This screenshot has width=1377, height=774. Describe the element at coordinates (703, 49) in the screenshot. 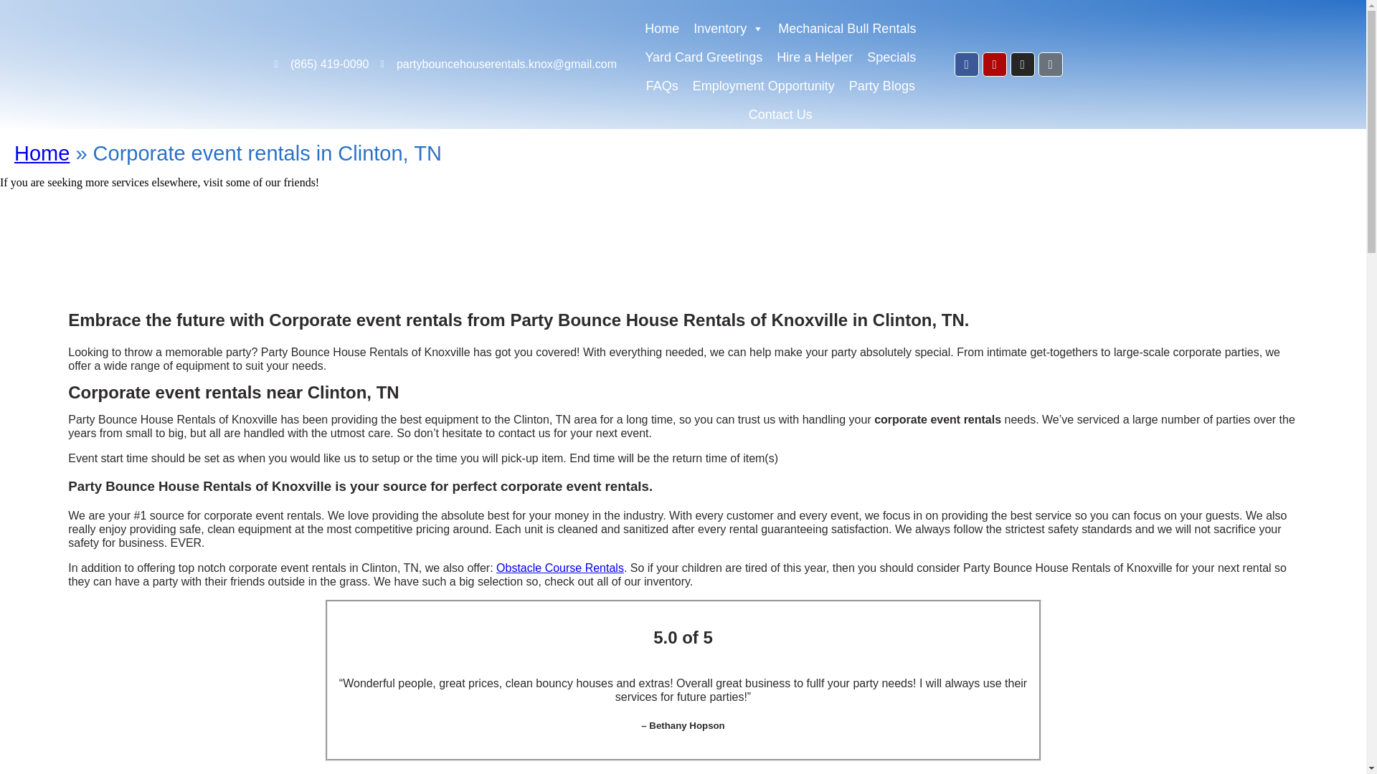

I see `Yard Card Greetings` at that location.